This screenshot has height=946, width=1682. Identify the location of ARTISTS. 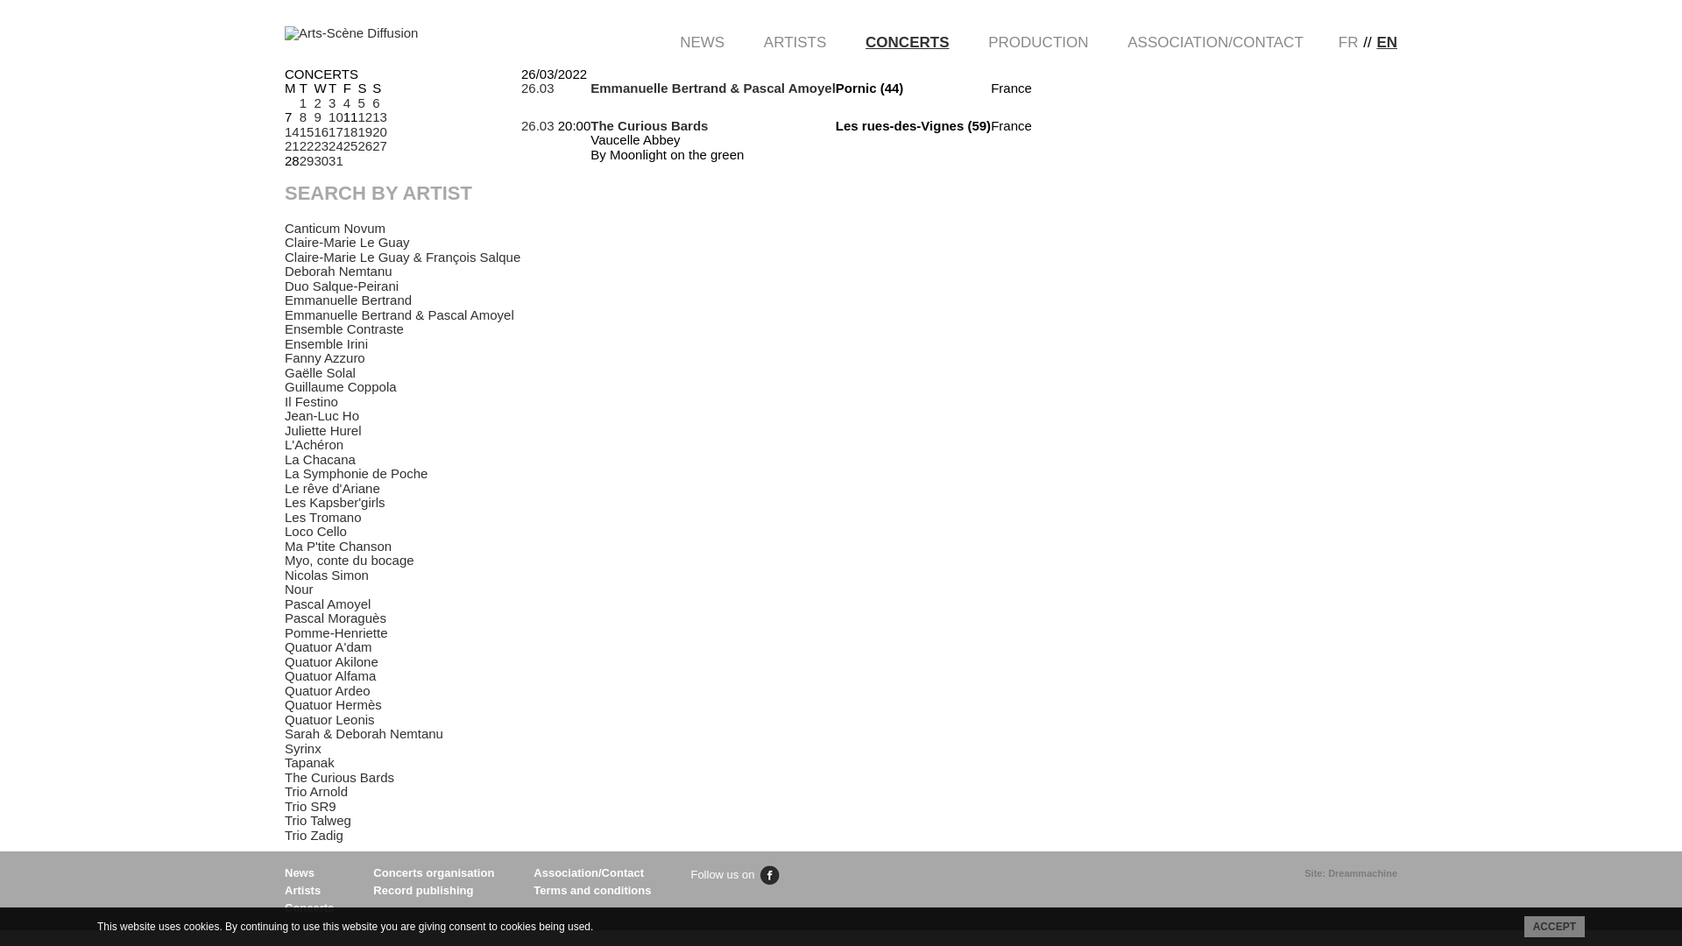
(795, 42).